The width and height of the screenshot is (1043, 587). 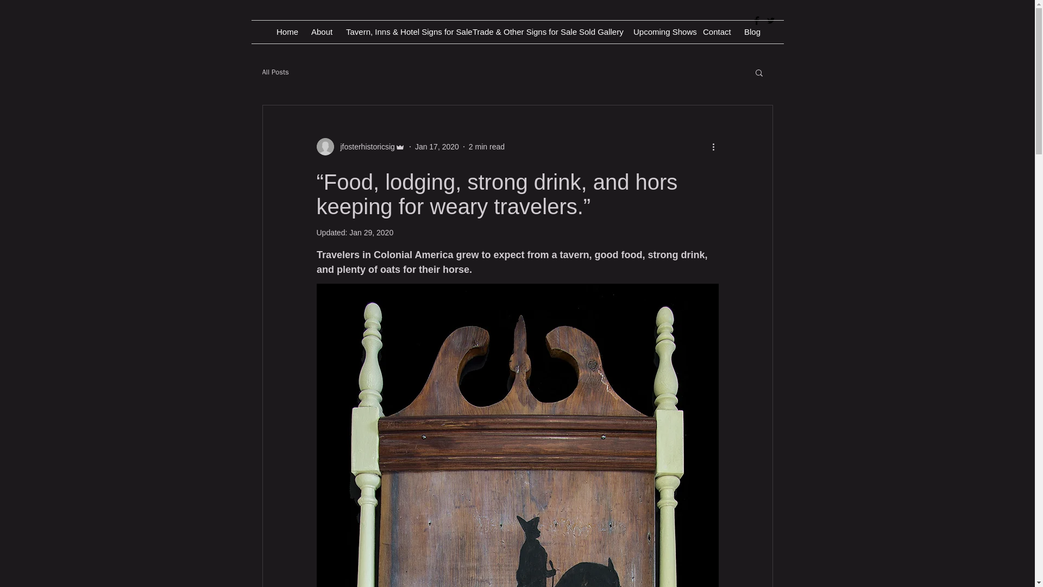 What do you see at coordinates (286, 32) in the screenshot?
I see `Home` at bounding box center [286, 32].